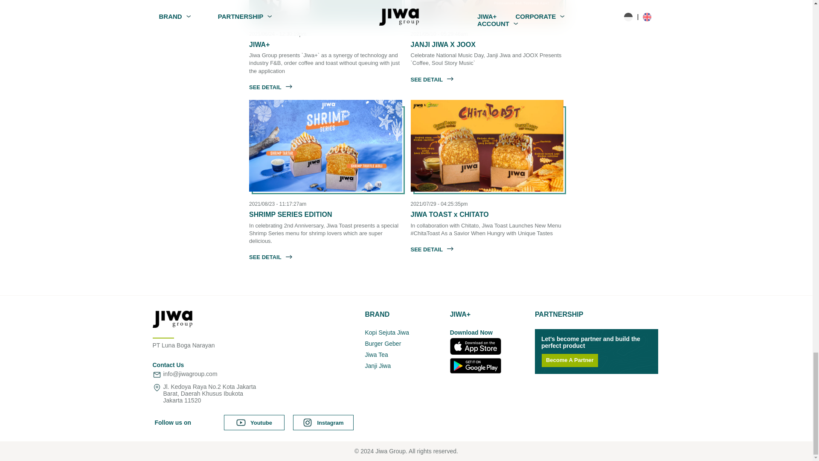 This screenshot has width=819, height=461. I want to click on SEE DETAIL, so click(270, 256).